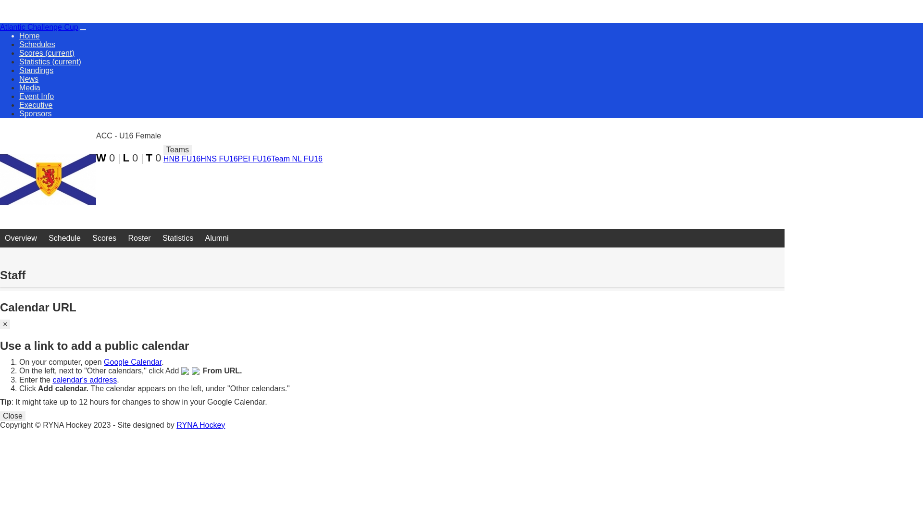  I want to click on Close, so click(12, 416).